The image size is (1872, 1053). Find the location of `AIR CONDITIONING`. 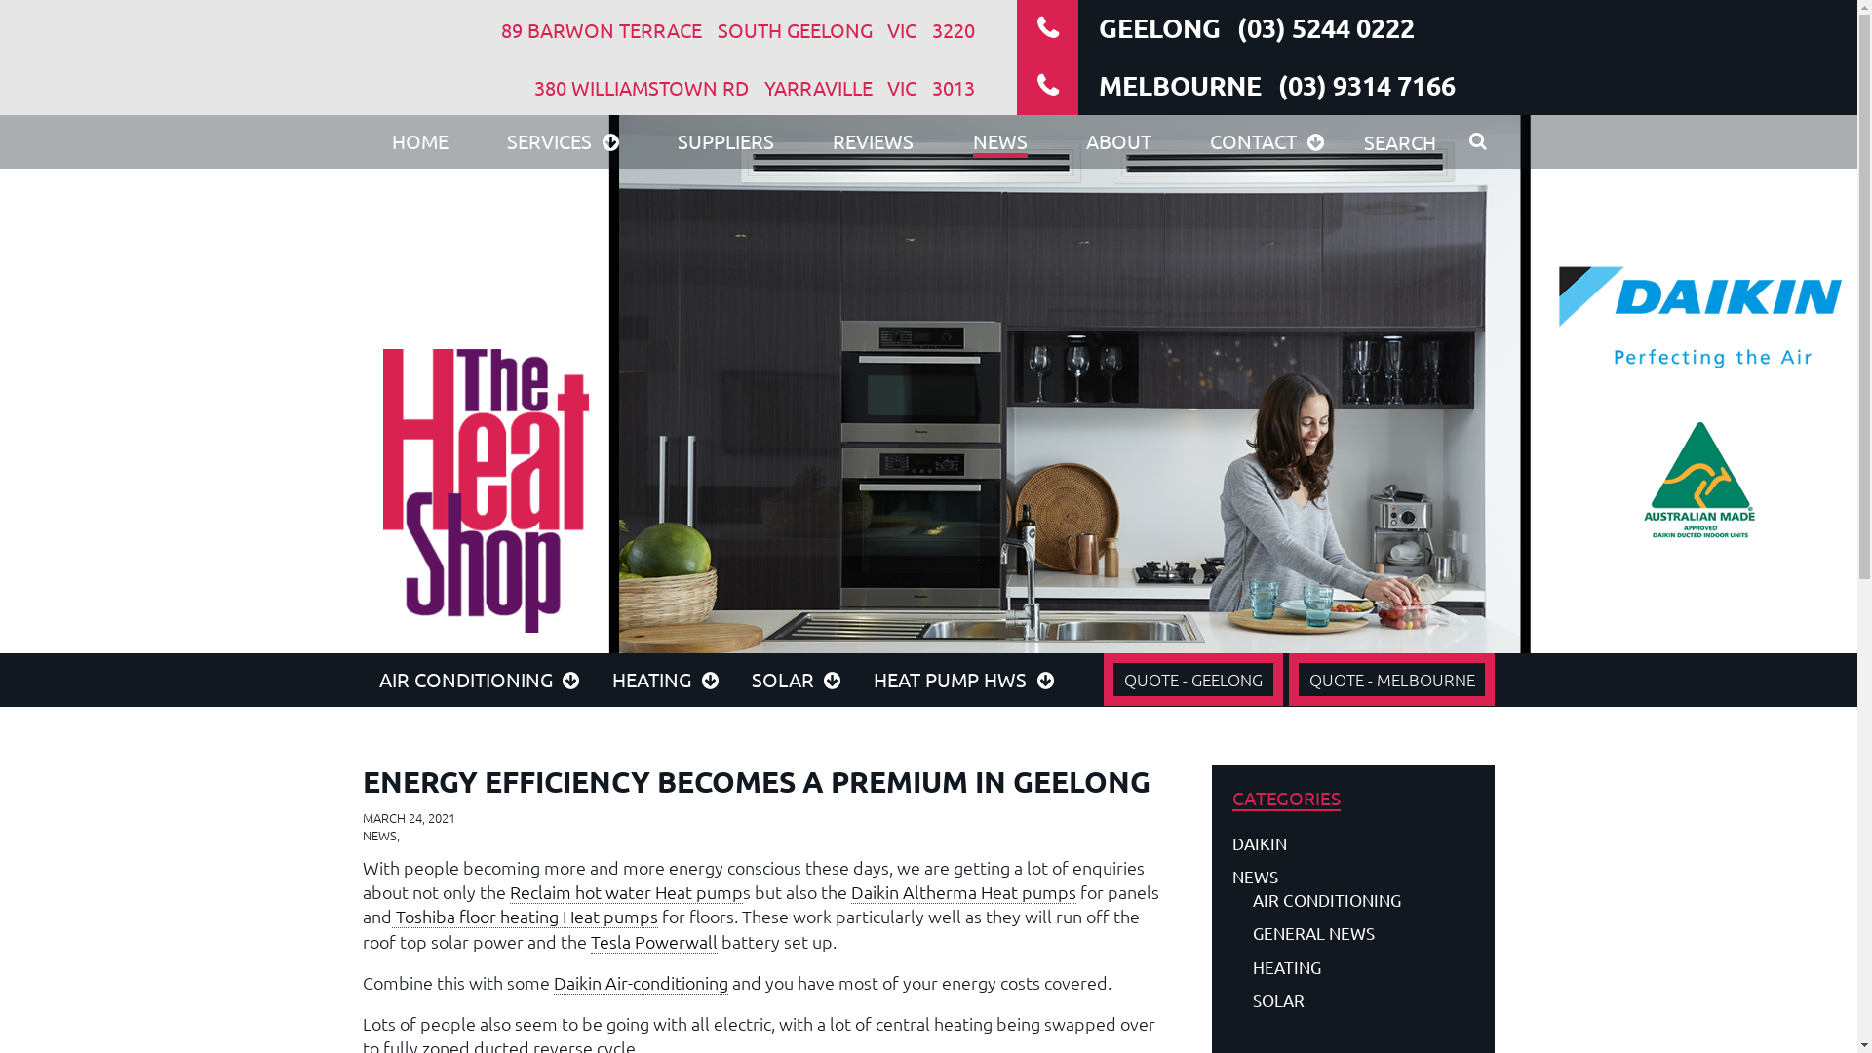

AIR CONDITIONING is located at coordinates (1353, 900).